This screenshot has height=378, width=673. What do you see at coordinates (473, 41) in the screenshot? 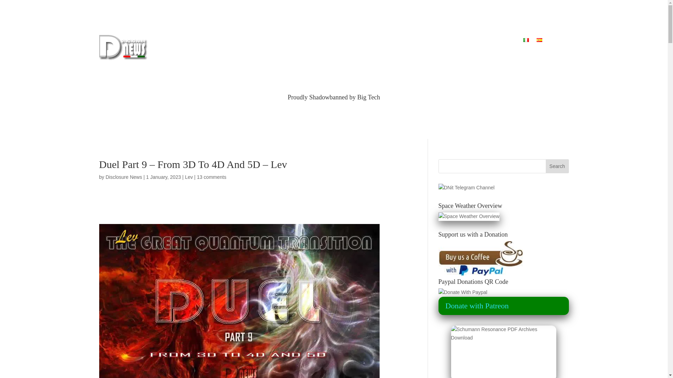
I see `Space WX` at bounding box center [473, 41].